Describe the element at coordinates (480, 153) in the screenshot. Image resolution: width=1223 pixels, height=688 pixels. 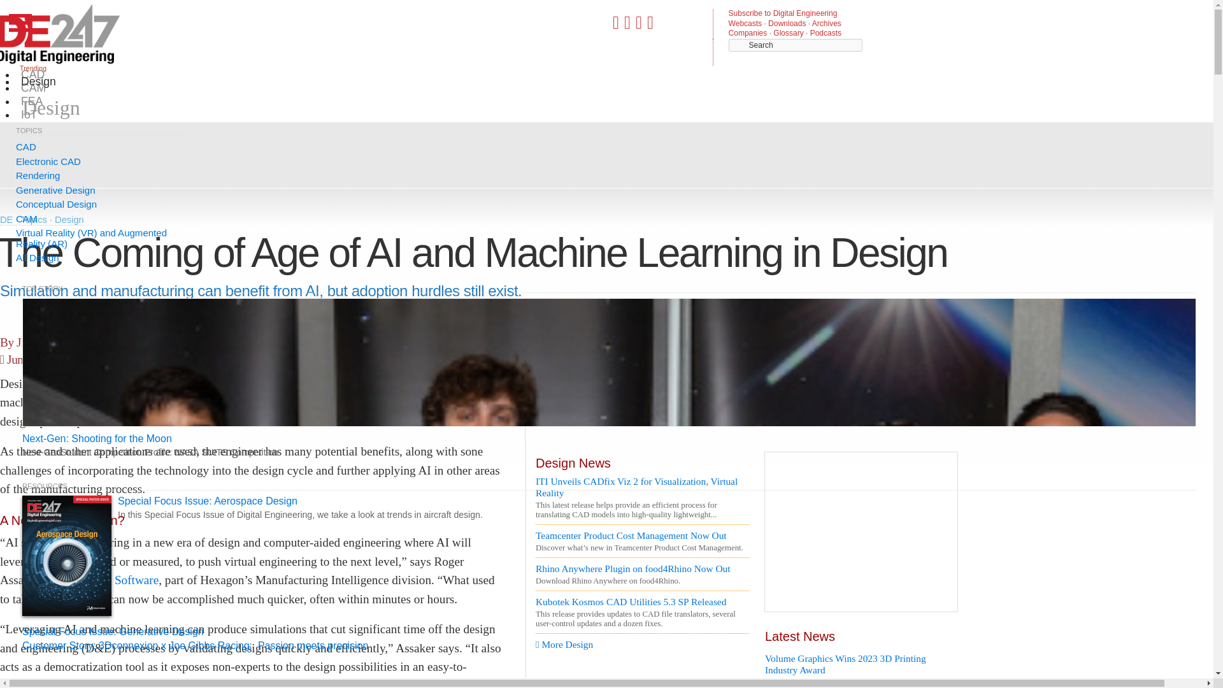
I see `3rd party ad content` at that location.